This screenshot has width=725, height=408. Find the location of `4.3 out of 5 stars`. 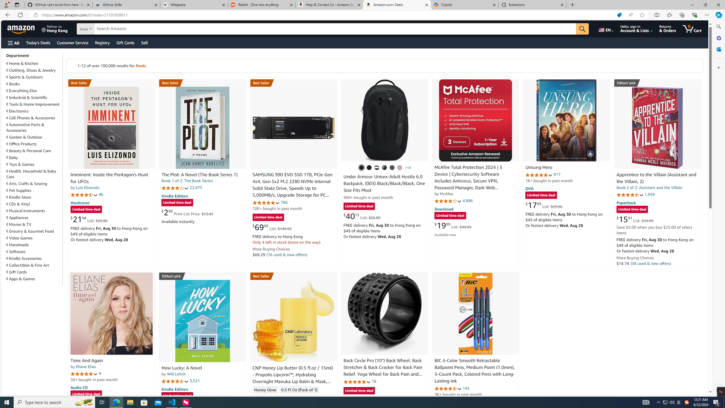

4.3 out of 5 stars is located at coordinates (266, 398).